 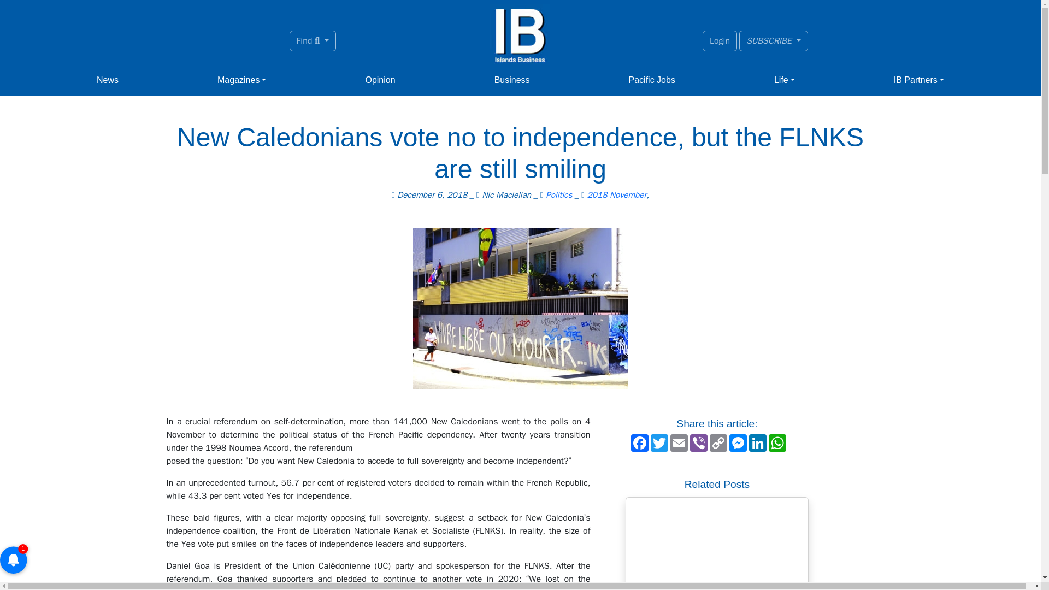 I want to click on IB Partners, so click(x=919, y=80).